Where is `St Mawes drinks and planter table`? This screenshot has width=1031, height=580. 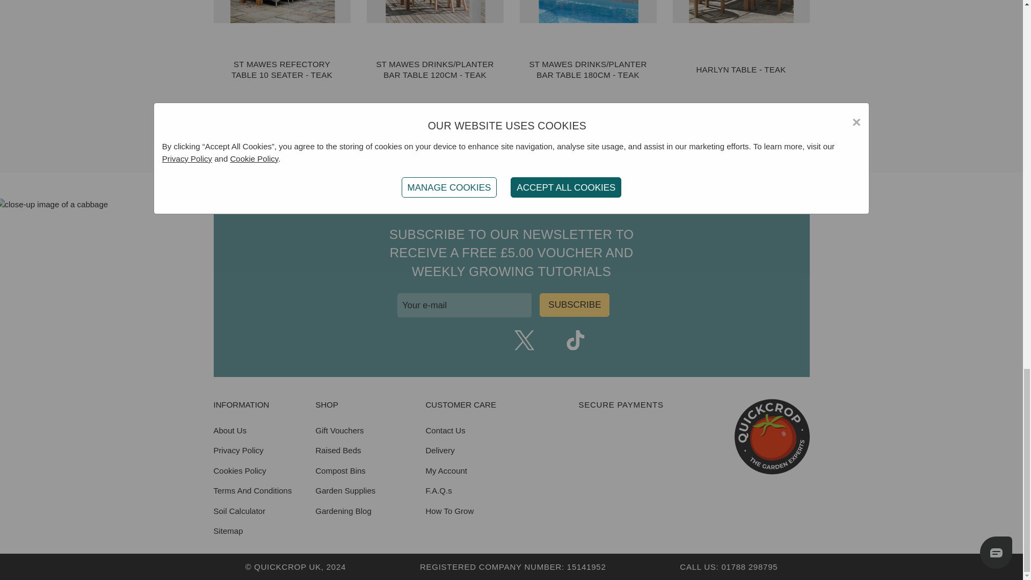 St Mawes drinks and planter table is located at coordinates (588, 12).